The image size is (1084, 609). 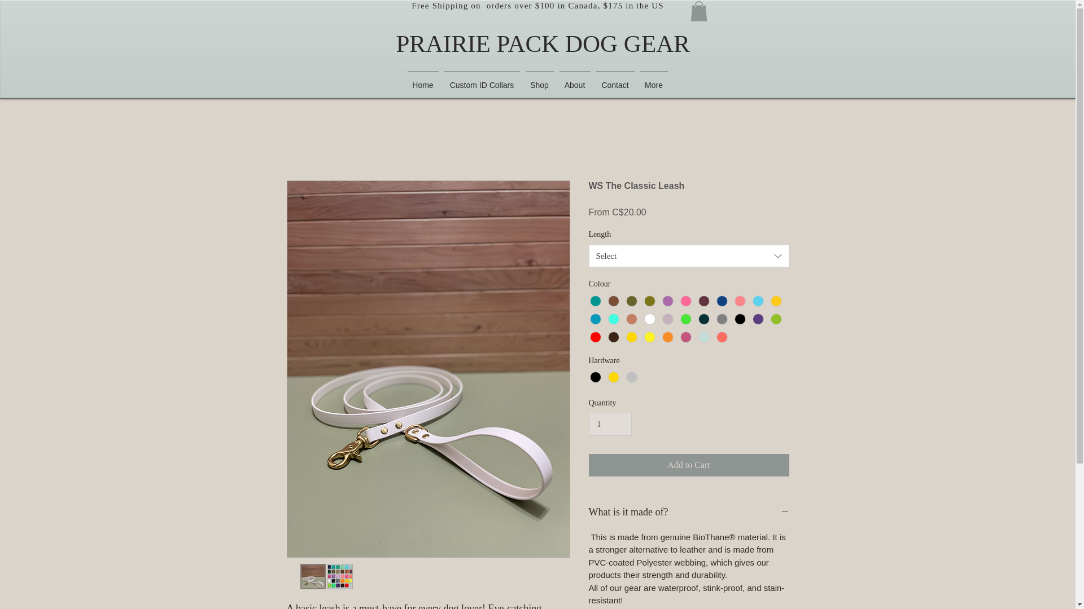 I want to click on Select, so click(x=689, y=256).